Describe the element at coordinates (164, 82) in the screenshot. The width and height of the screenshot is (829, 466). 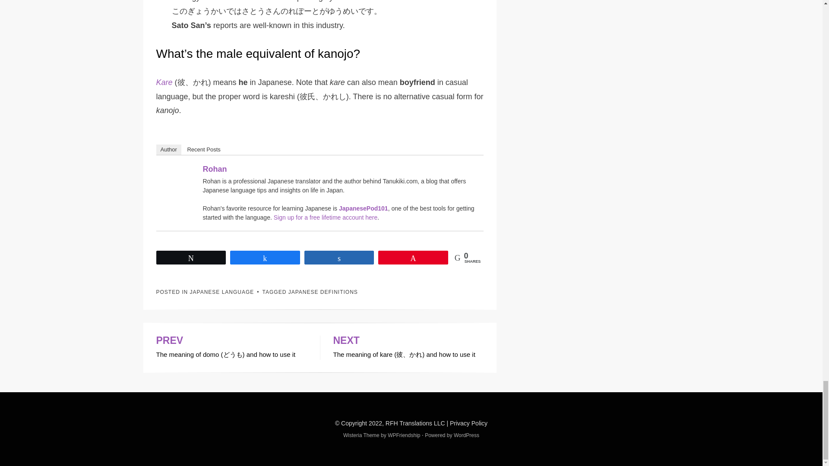
I see `Kare` at that location.